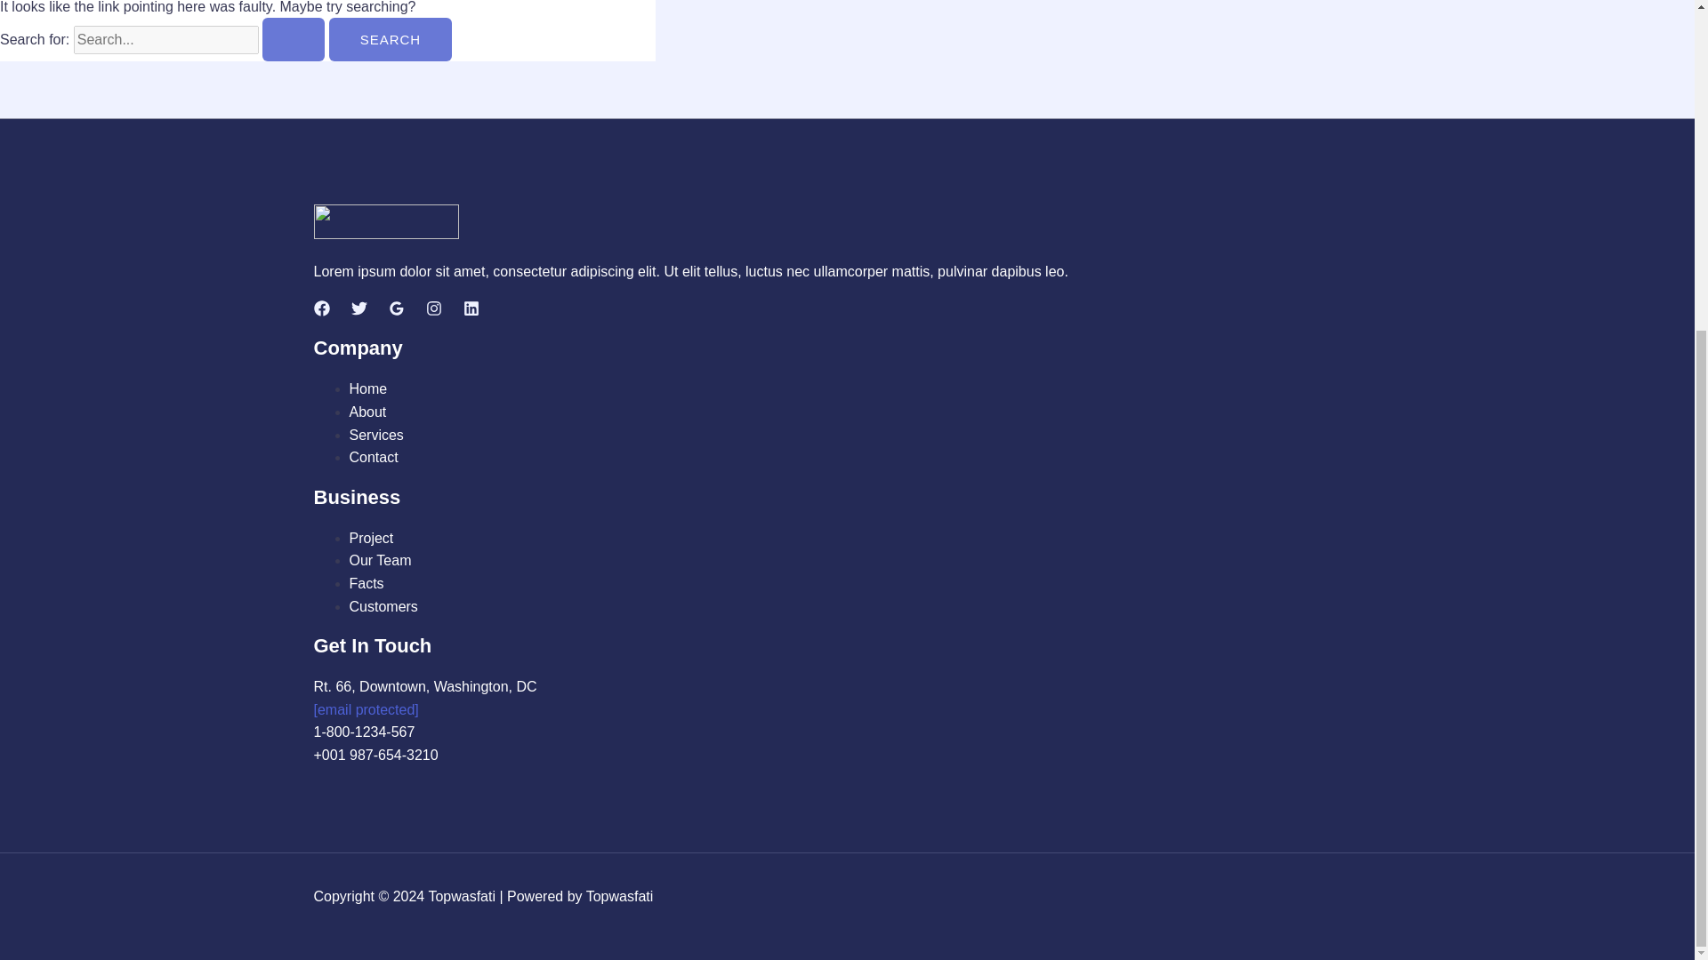 Image resolution: width=1708 pixels, height=960 pixels. Describe the element at coordinates (395, 308) in the screenshot. I see `Google Reviews` at that location.